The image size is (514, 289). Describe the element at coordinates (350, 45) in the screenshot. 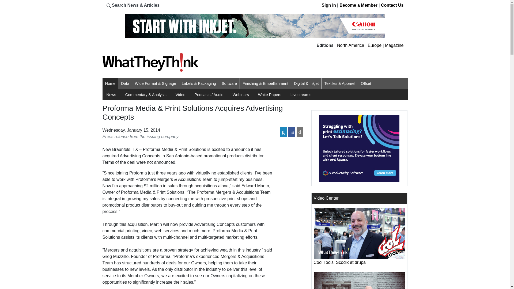

I see `North America` at that location.